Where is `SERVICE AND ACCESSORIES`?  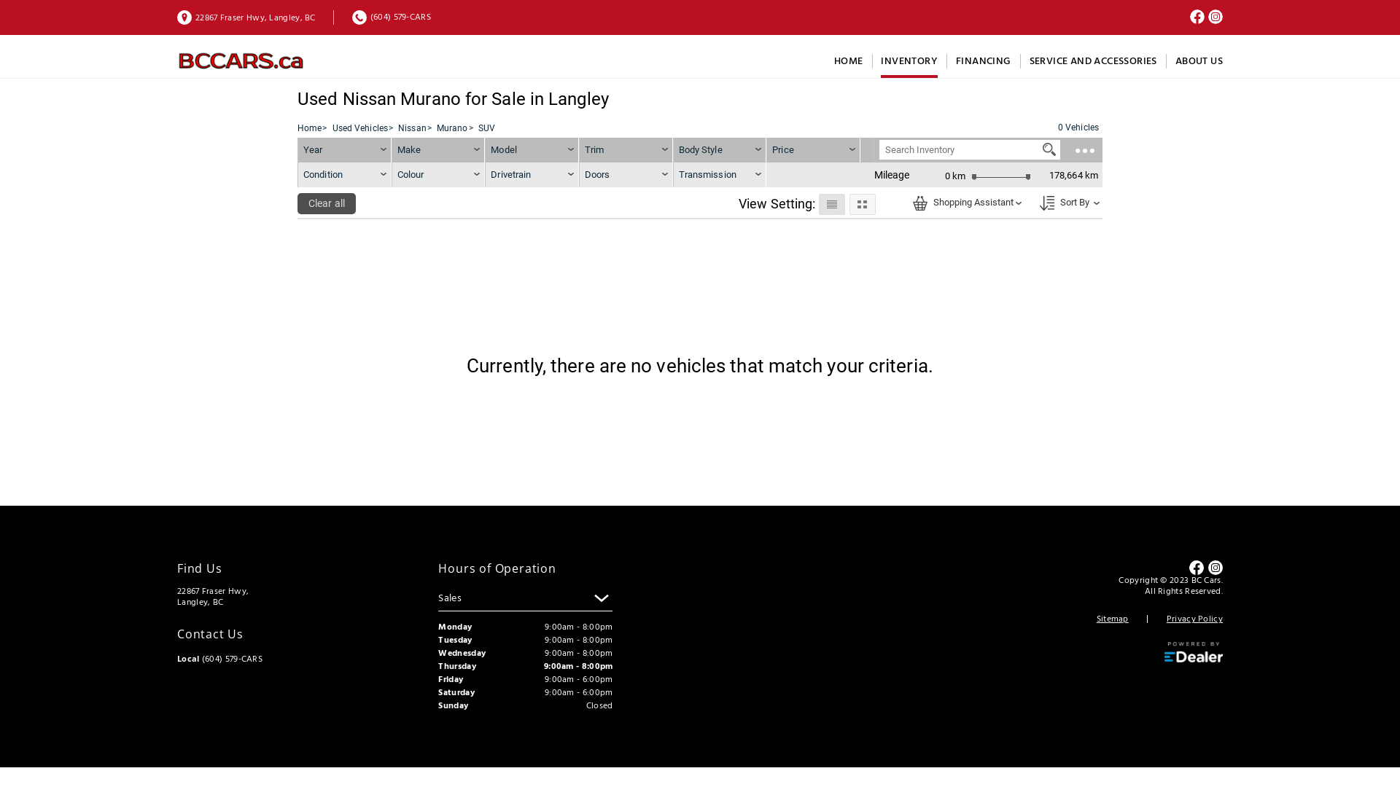
SERVICE AND ACCESSORIES is located at coordinates (1094, 61).